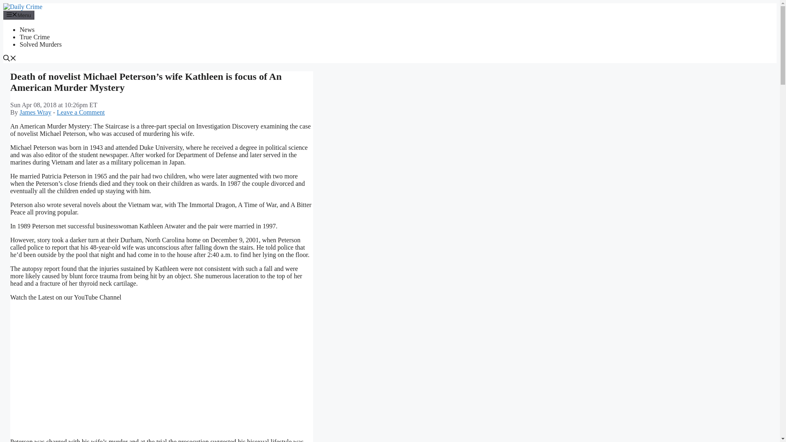 Image resolution: width=786 pixels, height=442 pixels. What do you see at coordinates (36, 112) in the screenshot?
I see `View all posts by James Wray` at bounding box center [36, 112].